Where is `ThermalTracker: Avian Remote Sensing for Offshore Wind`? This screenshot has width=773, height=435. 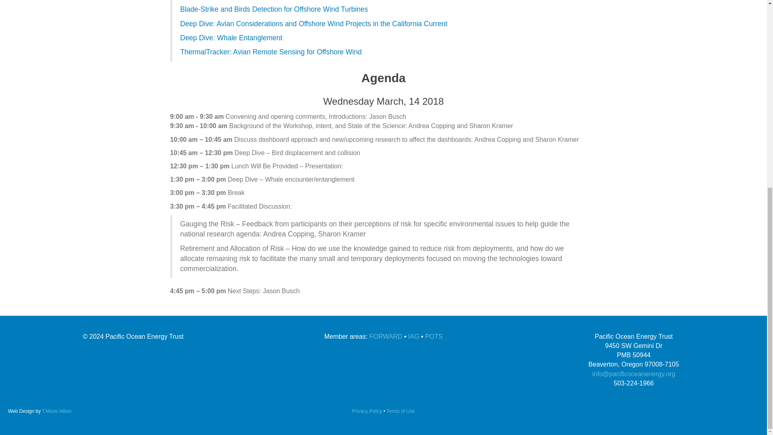 ThermalTracker: Avian Remote Sensing for Offshore Wind is located at coordinates (271, 52).